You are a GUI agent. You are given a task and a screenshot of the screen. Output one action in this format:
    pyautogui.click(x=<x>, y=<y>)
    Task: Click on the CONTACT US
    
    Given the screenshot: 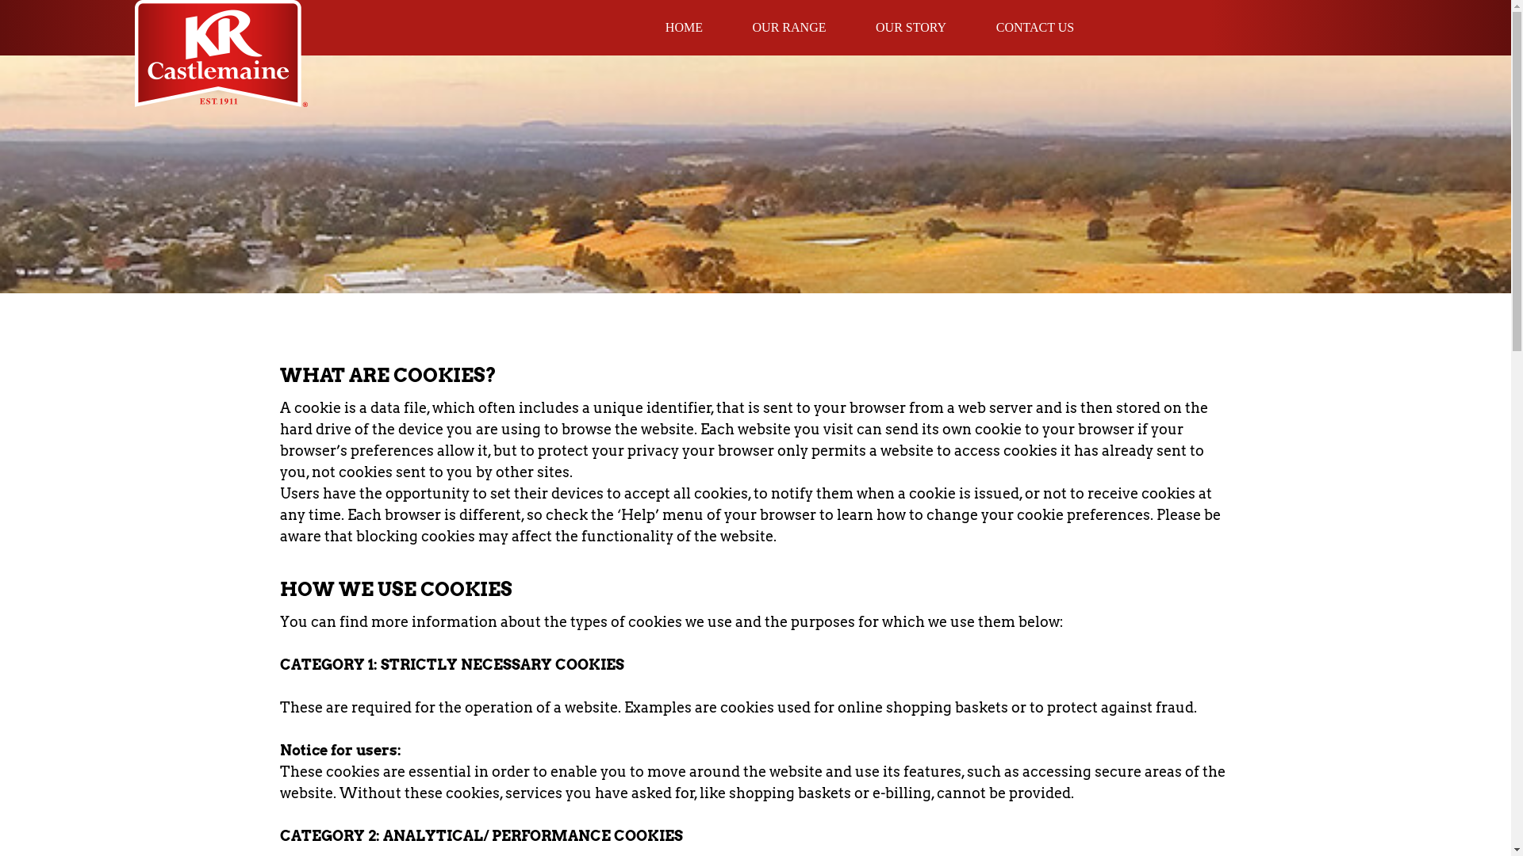 What is the action you would take?
    pyautogui.click(x=1035, y=27)
    